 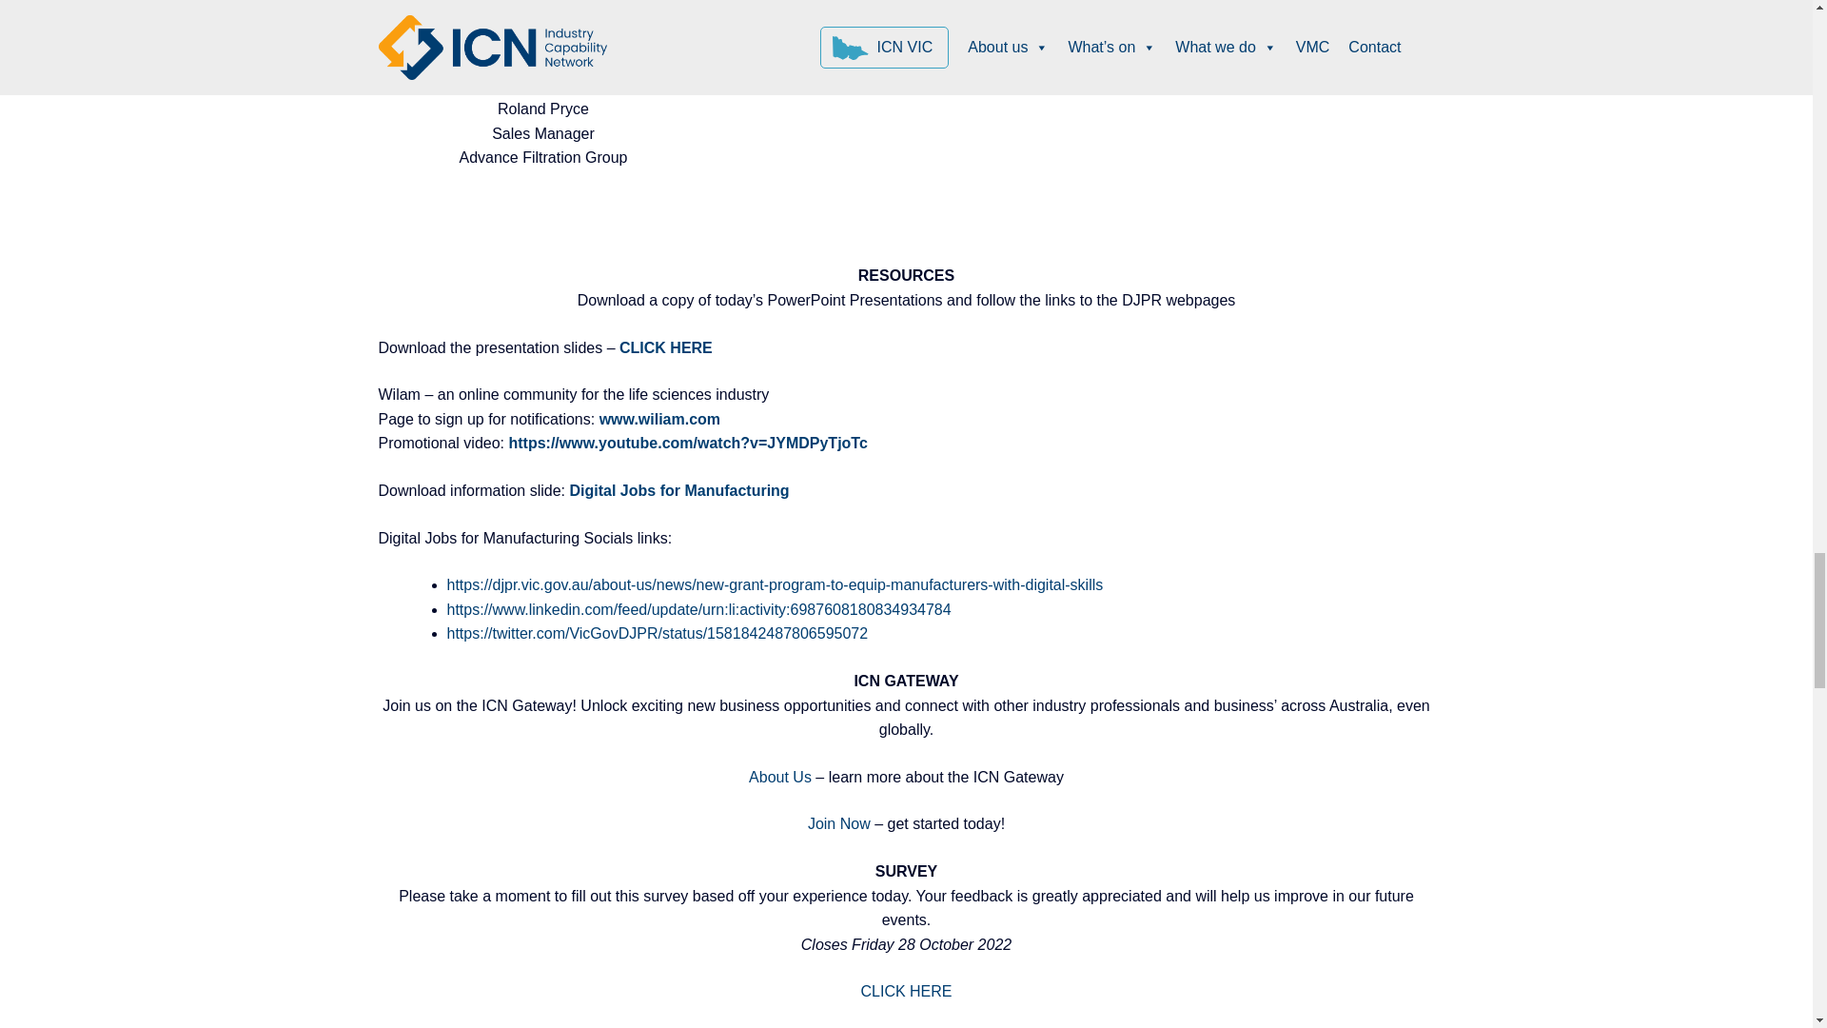 I want to click on CLICK HERE , so click(x=667, y=347).